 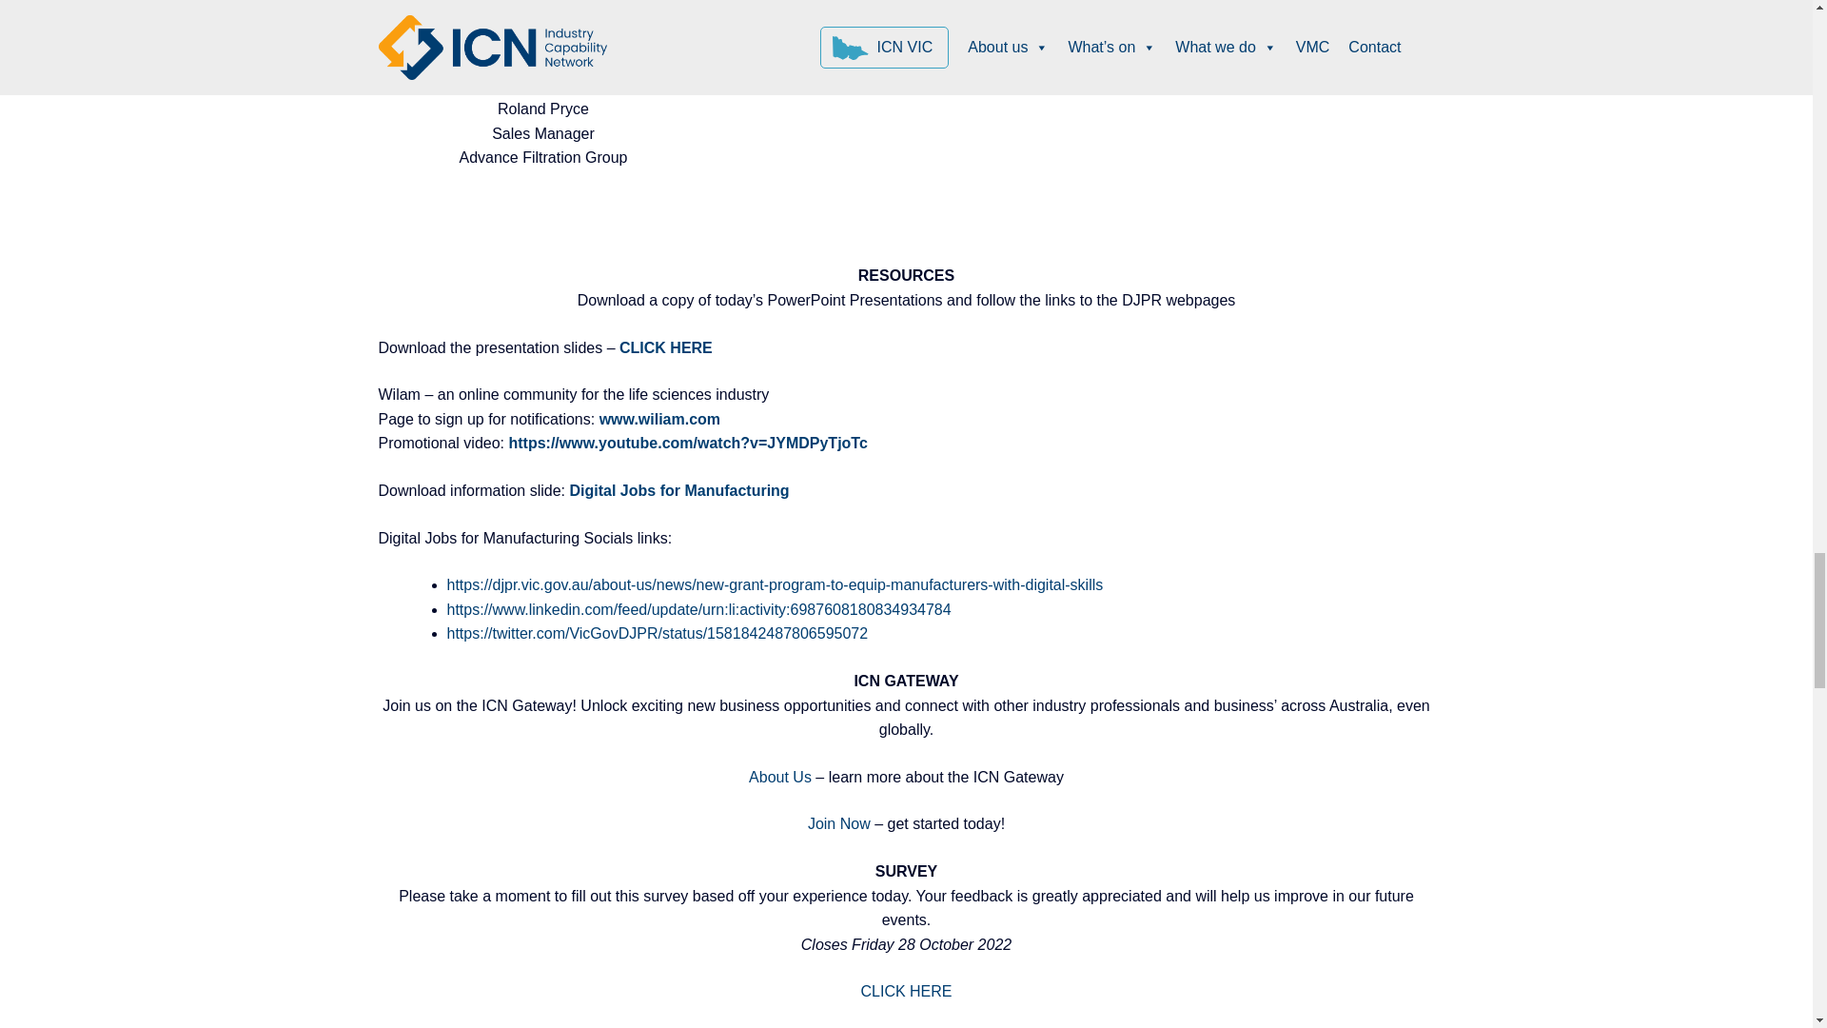 I want to click on CLICK HERE , so click(x=667, y=347).